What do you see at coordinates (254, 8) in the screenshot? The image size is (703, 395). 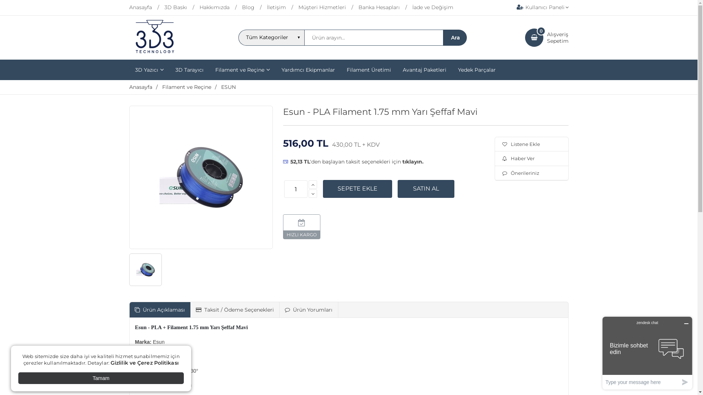 I see `Blog` at bounding box center [254, 8].